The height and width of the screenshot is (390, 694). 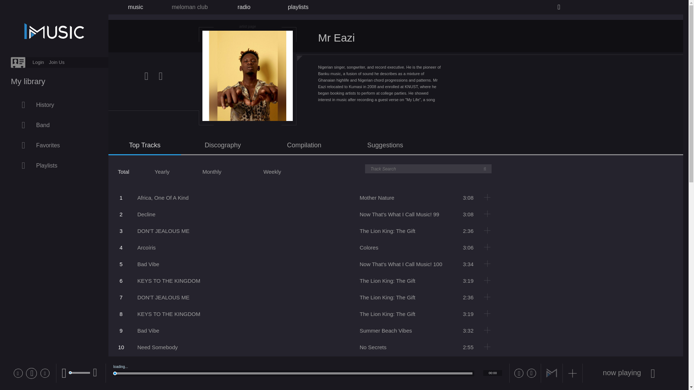 What do you see at coordinates (194, 364) in the screenshot?
I see `Anne-Marie` at bounding box center [194, 364].